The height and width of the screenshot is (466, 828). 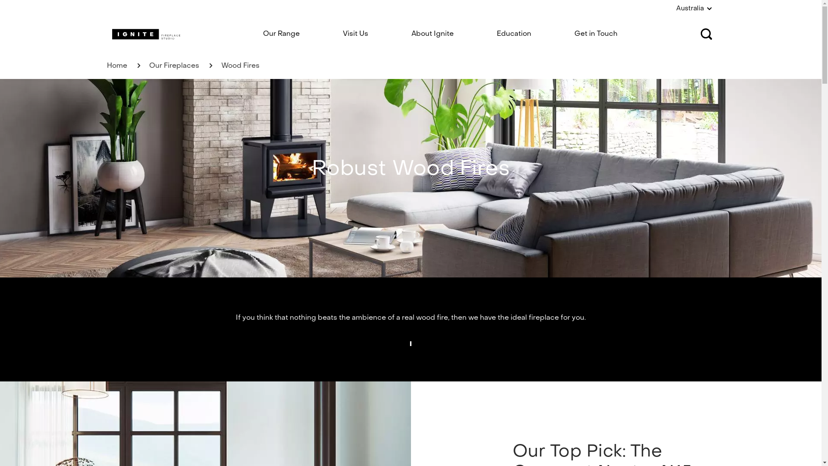 What do you see at coordinates (596, 34) in the screenshot?
I see `Get in Touch` at bounding box center [596, 34].